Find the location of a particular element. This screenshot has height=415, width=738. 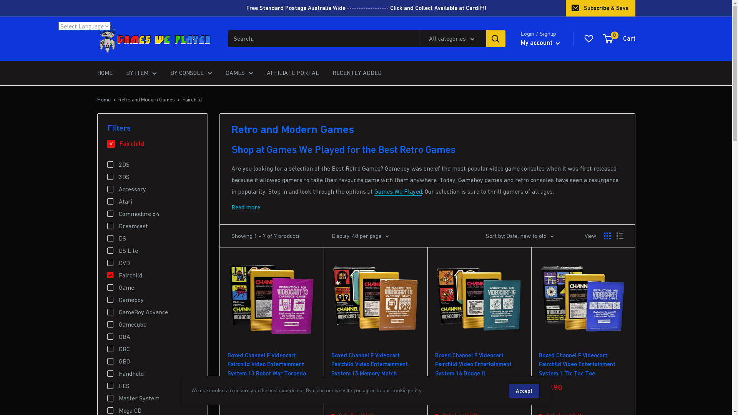

0
Cart is located at coordinates (620, 39).